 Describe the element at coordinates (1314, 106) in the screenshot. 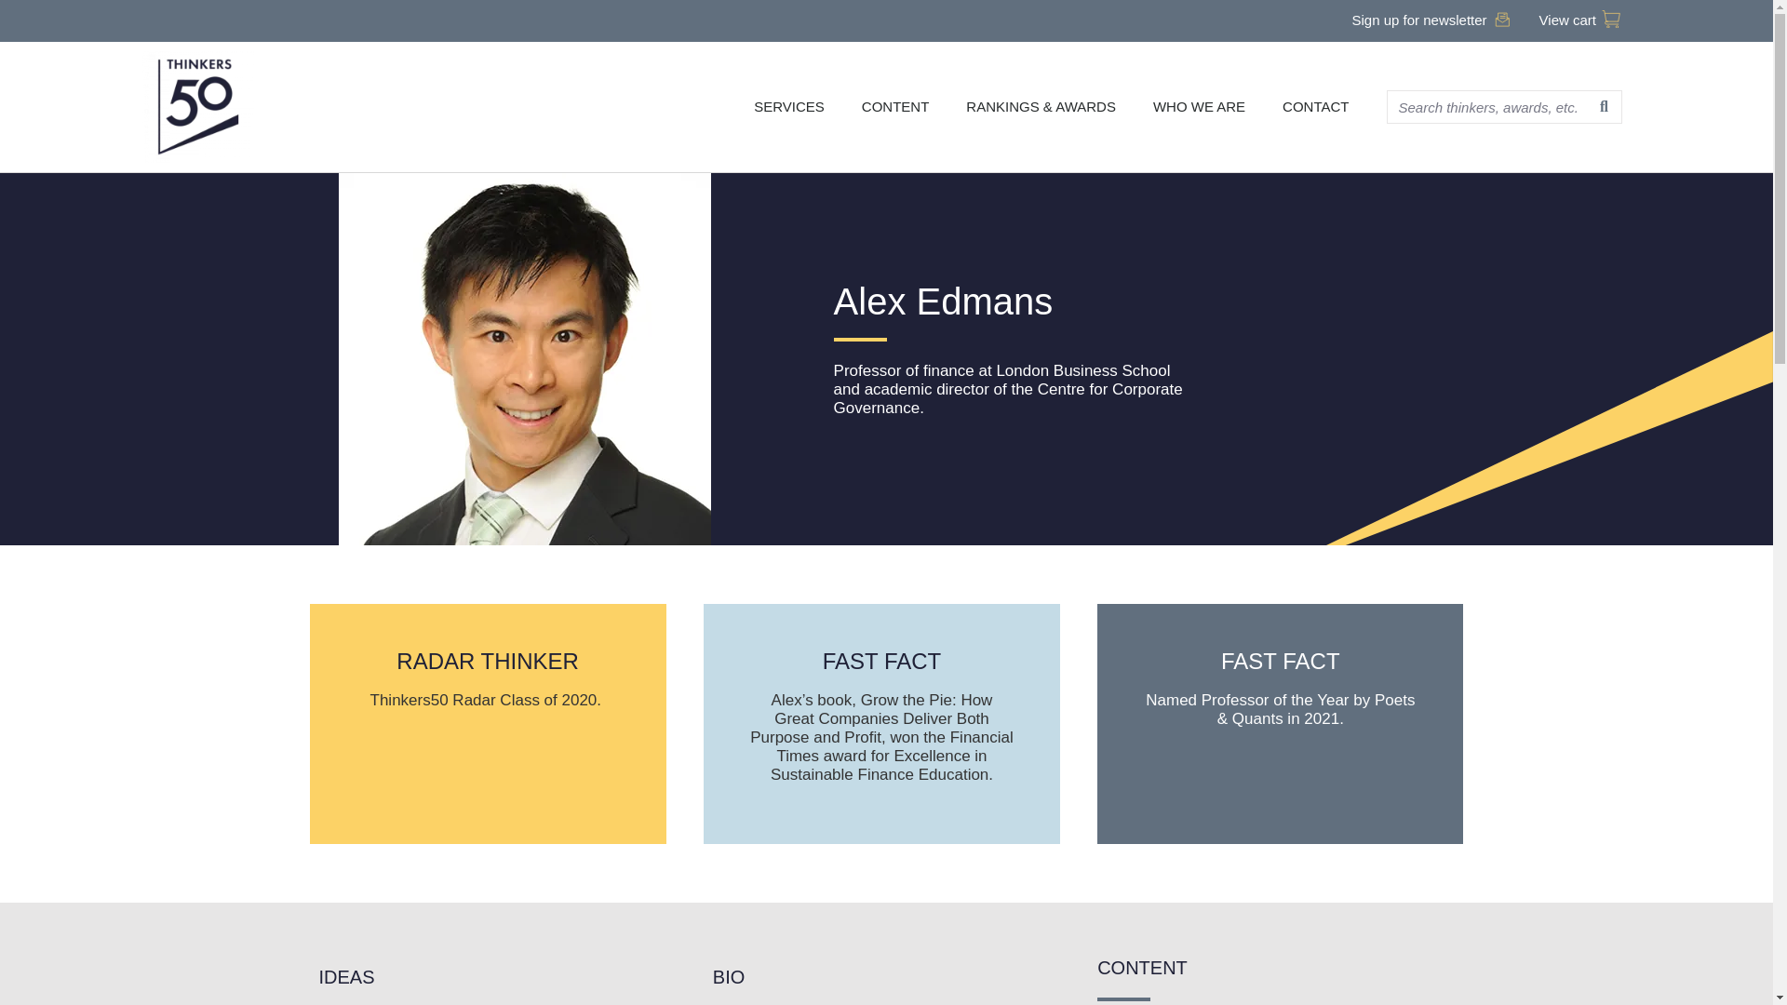

I see `CONTACT` at that location.